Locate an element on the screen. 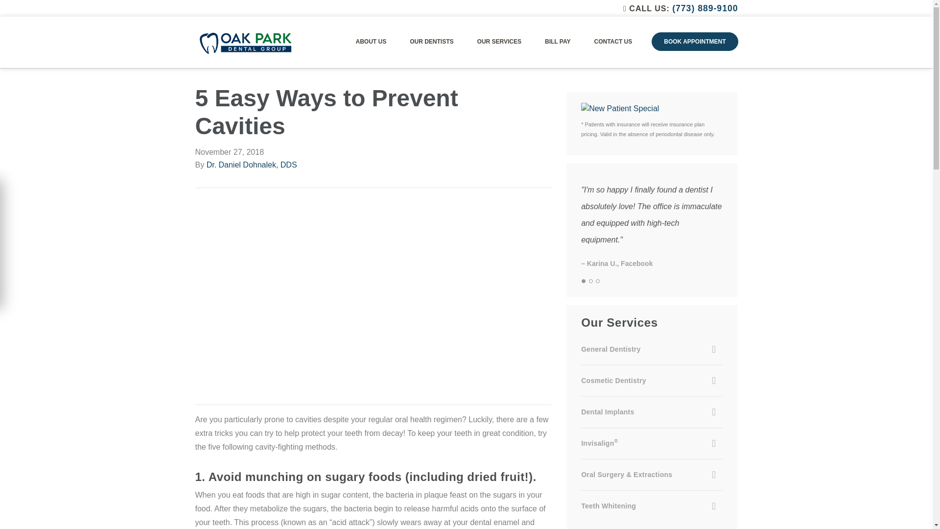 The image size is (940, 529). Cosmetic Dentistry is located at coordinates (652, 381).